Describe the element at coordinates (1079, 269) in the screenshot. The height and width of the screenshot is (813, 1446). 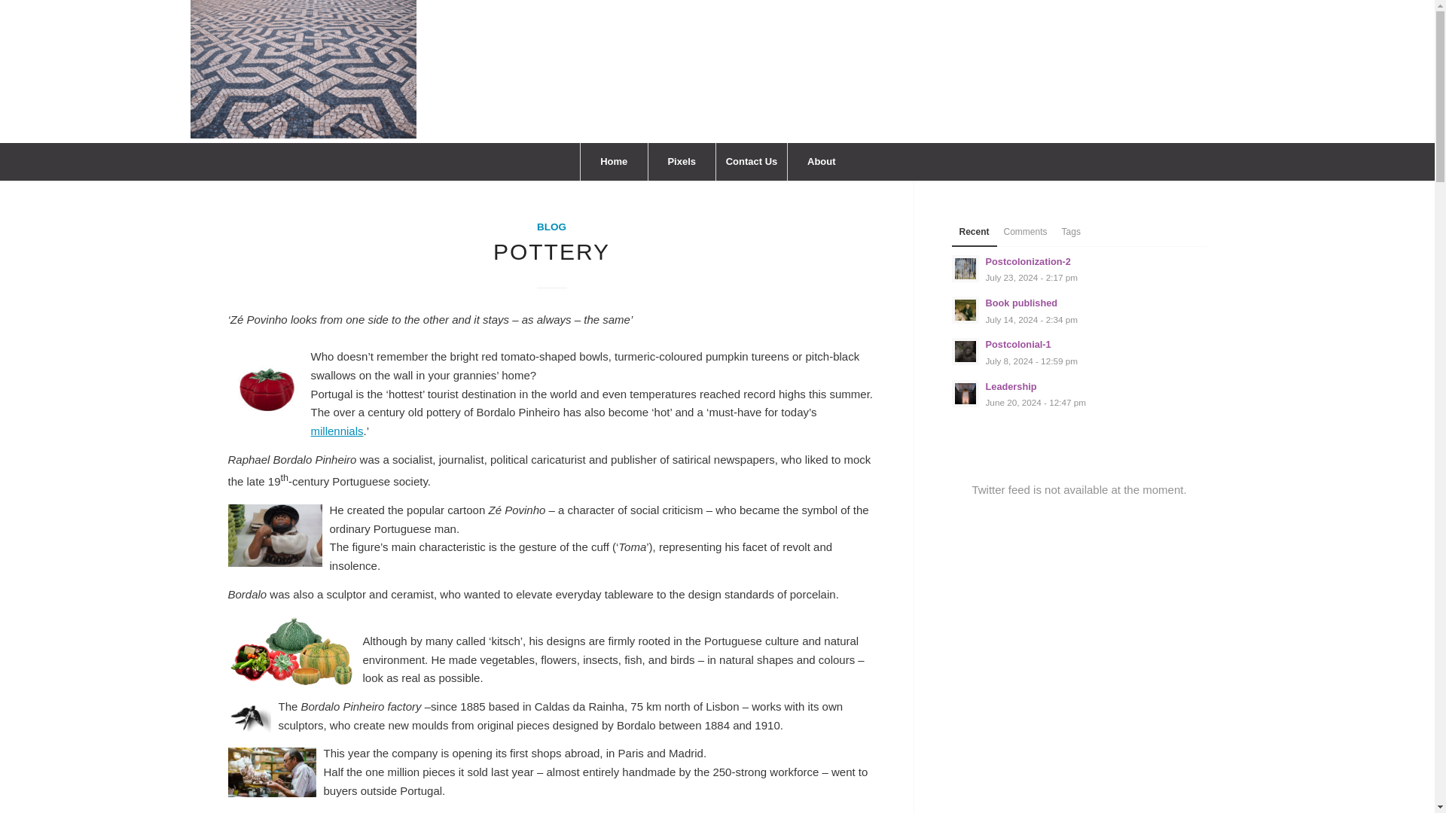
I see `Postcolonial-1` at that location.